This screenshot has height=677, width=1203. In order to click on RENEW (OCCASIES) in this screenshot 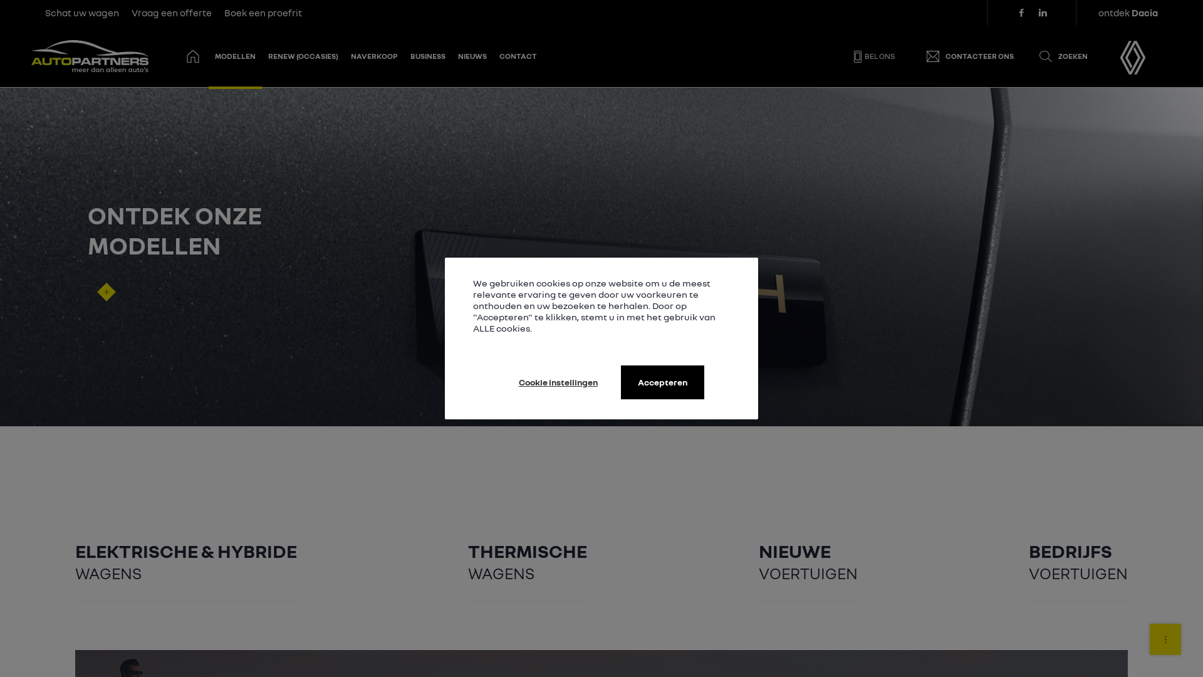, I will do `click(303, 56)`.